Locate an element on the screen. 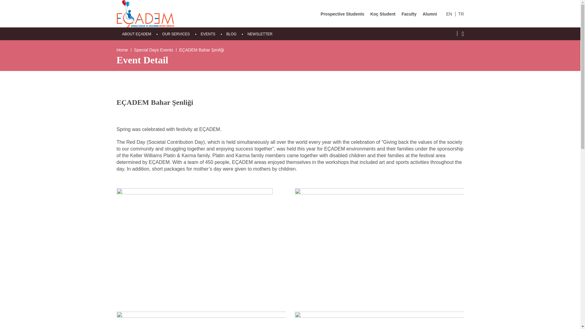  KU is located at coordinates (145, 13).